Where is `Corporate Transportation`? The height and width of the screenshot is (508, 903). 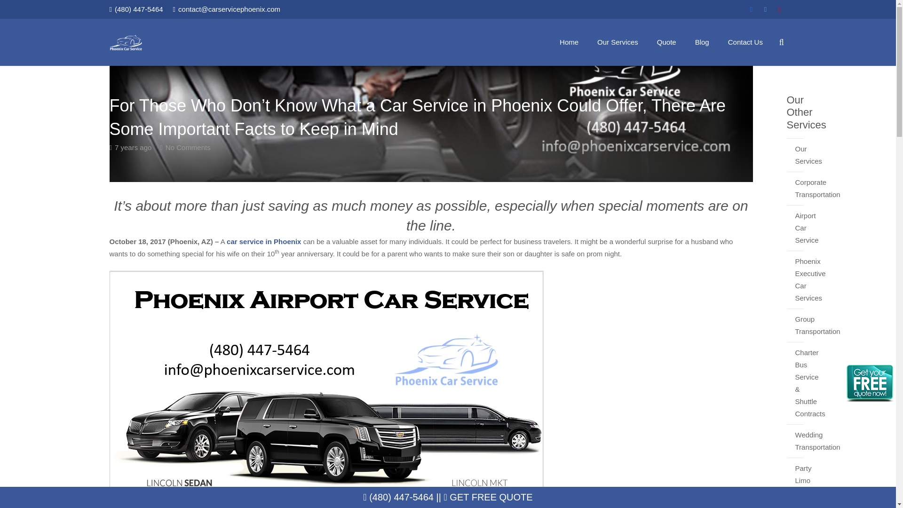 Corporate Transportation is located at coordinates (795, 188).